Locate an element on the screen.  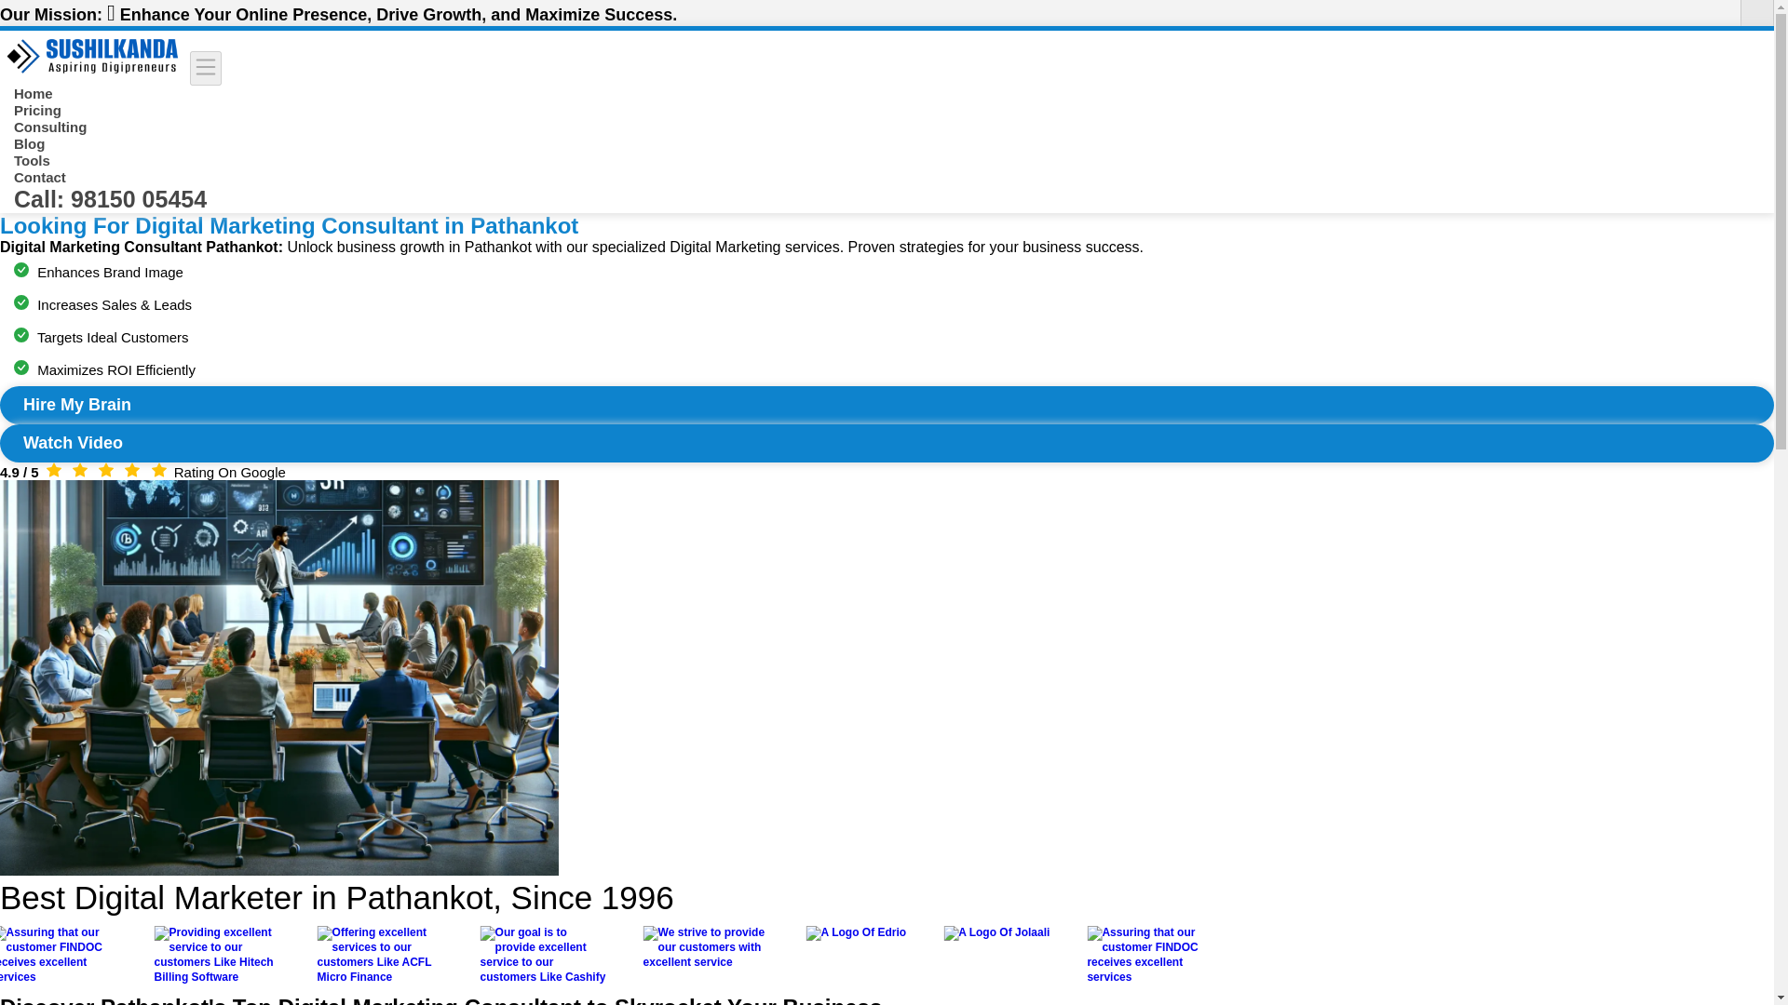
Home is located at coordinates (34, 93).